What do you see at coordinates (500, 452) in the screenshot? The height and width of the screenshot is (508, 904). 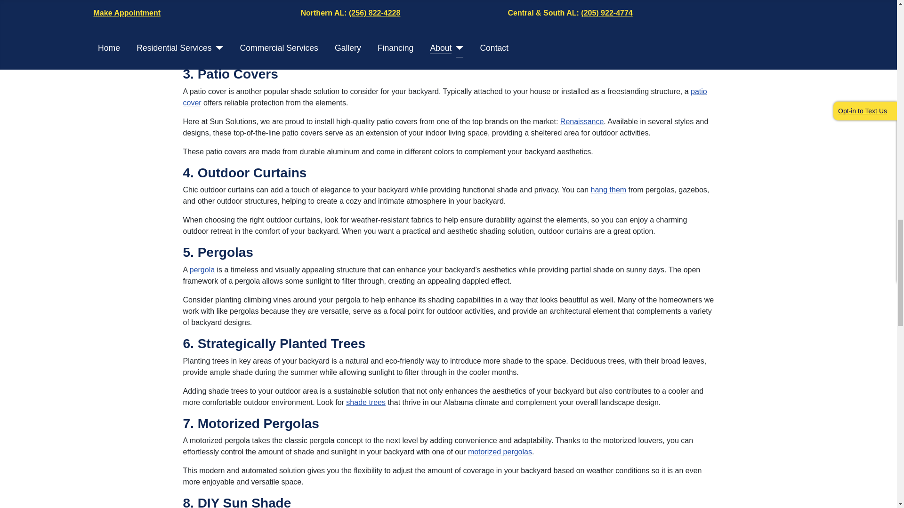 I see `motorized pergolas` at bounding box center [500, 452].